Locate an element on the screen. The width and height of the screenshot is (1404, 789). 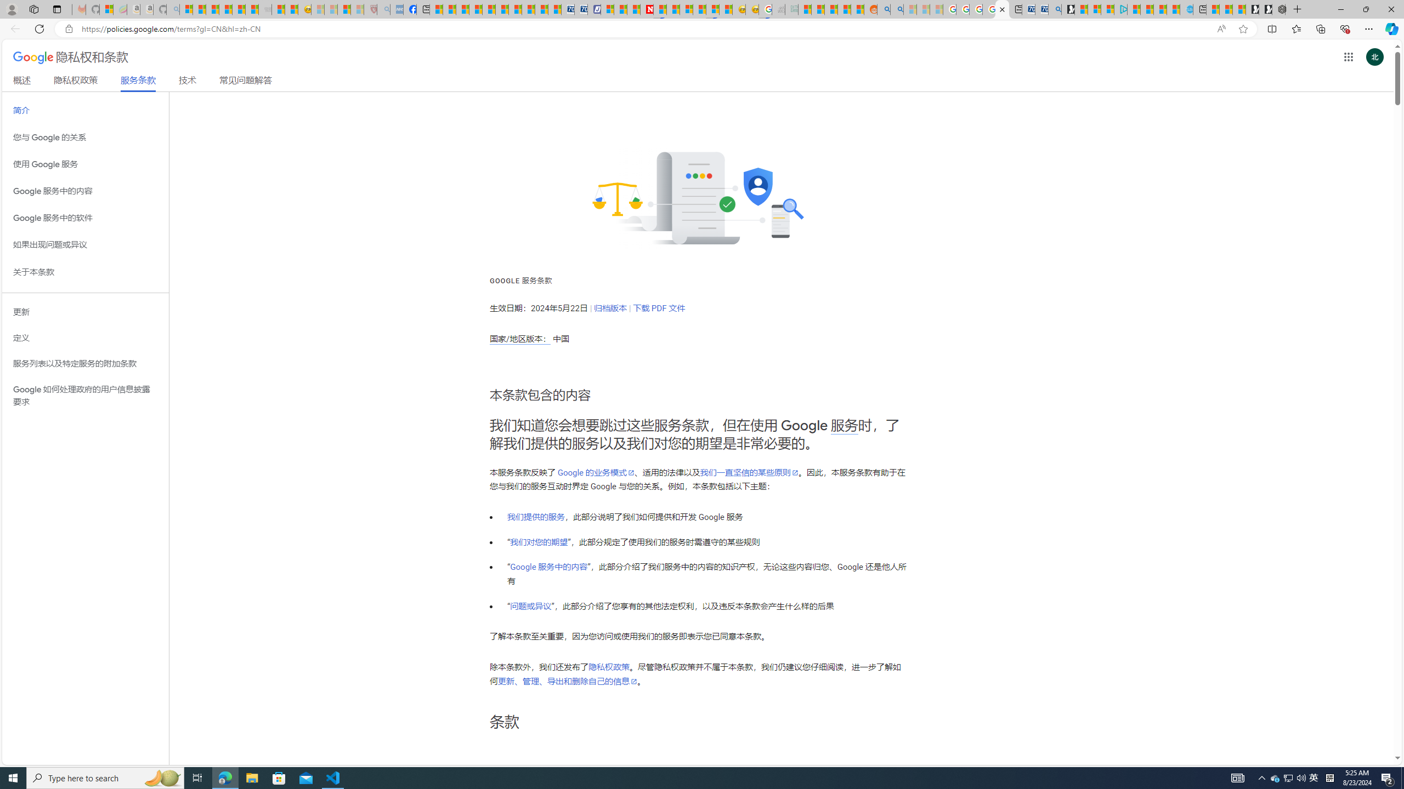
Utah sues federal government - Search is located at coordinates (897, 9).